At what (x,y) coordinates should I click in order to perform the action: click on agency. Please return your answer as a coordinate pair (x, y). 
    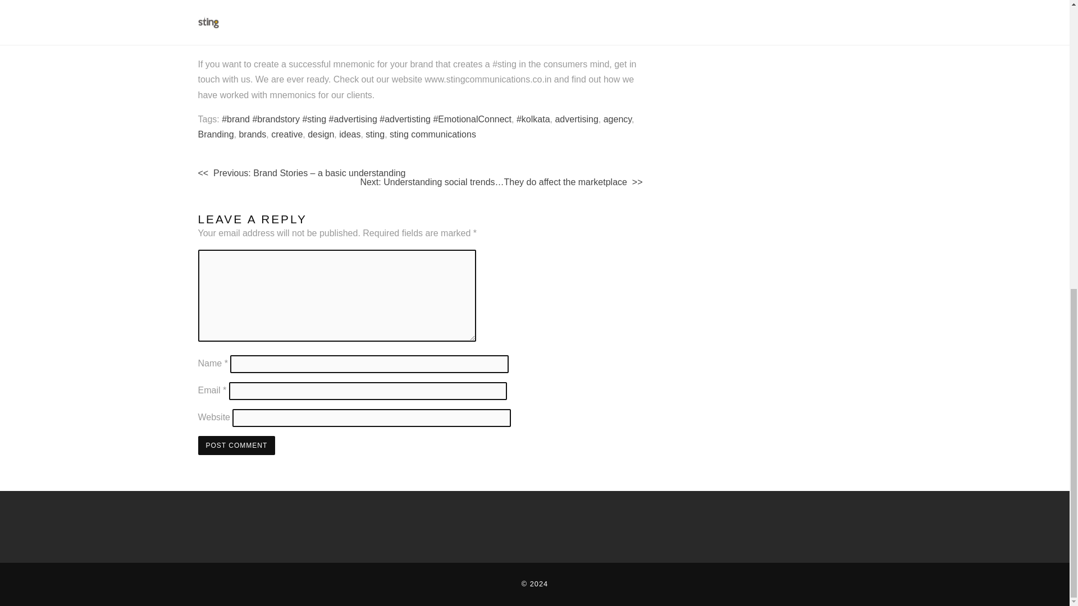
    Looking at the image, I should click on (618, 119).